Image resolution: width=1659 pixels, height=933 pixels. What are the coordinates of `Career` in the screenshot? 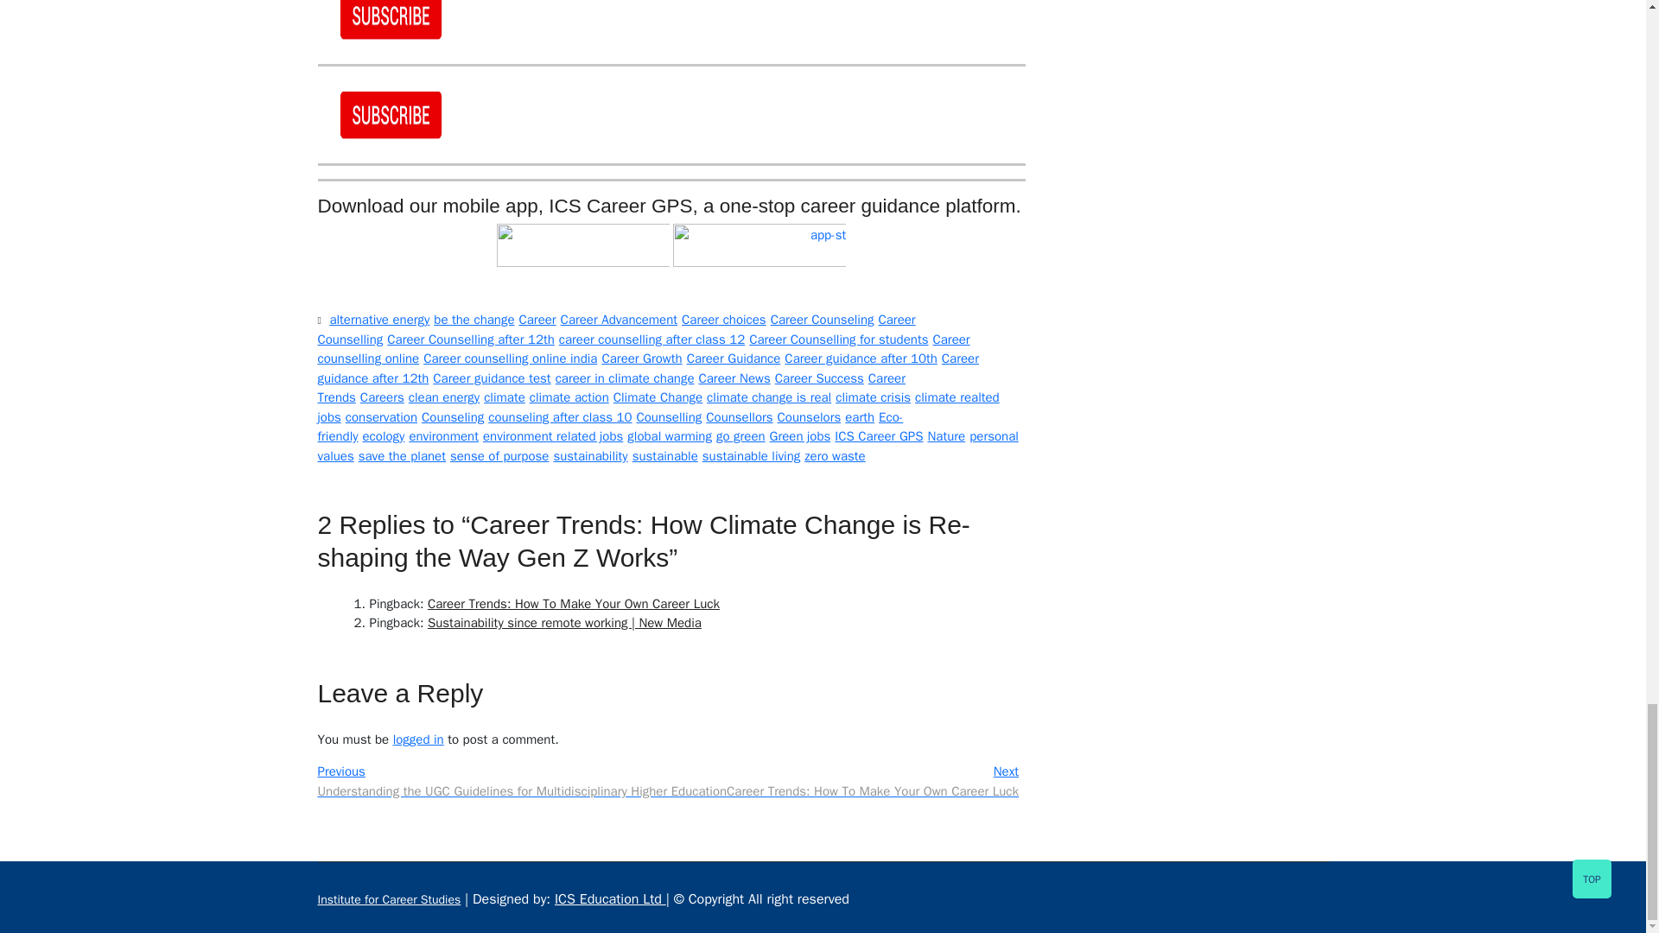 It's located at (539, 321).